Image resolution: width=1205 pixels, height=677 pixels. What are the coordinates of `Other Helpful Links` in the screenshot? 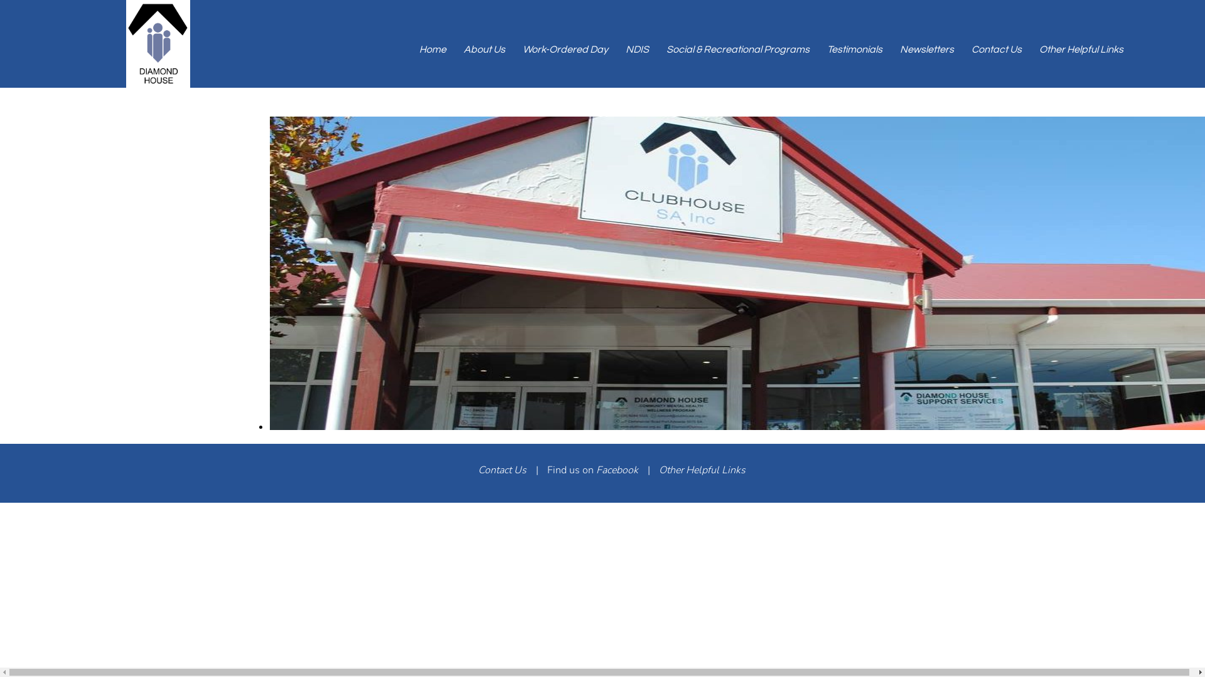 It's located at (1081, 50).